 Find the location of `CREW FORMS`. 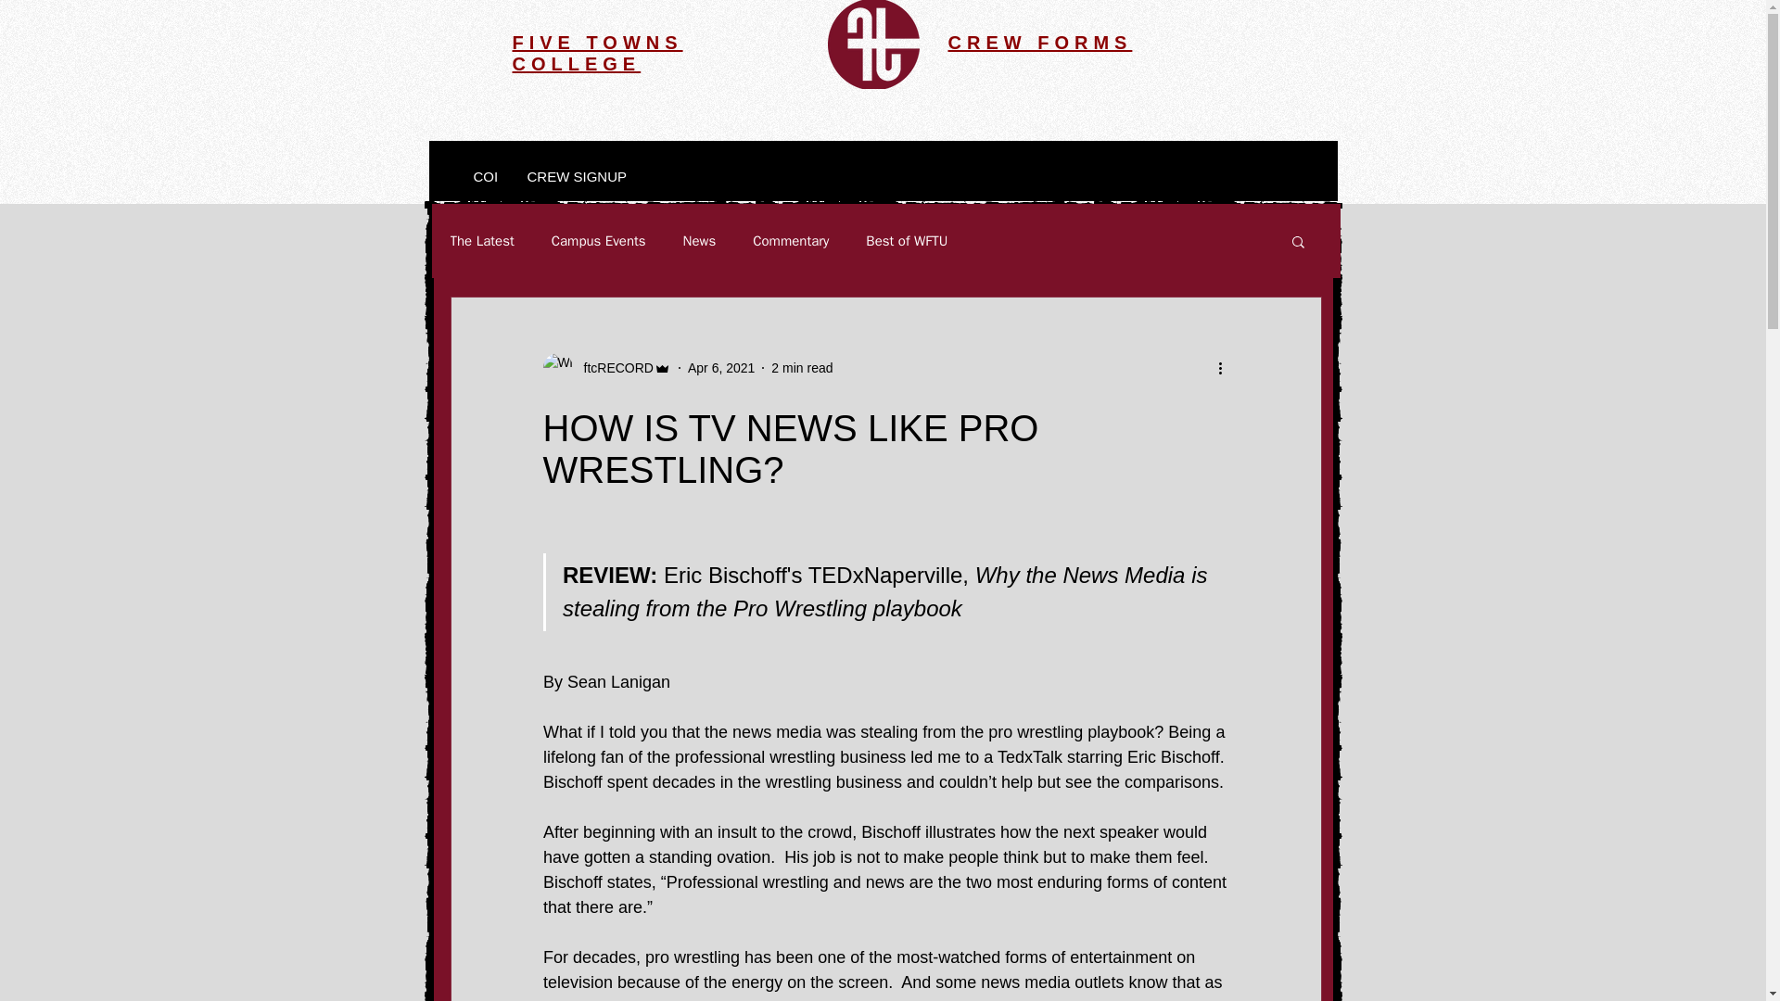

CREW FORMS is located at coordinates (1039, 43).